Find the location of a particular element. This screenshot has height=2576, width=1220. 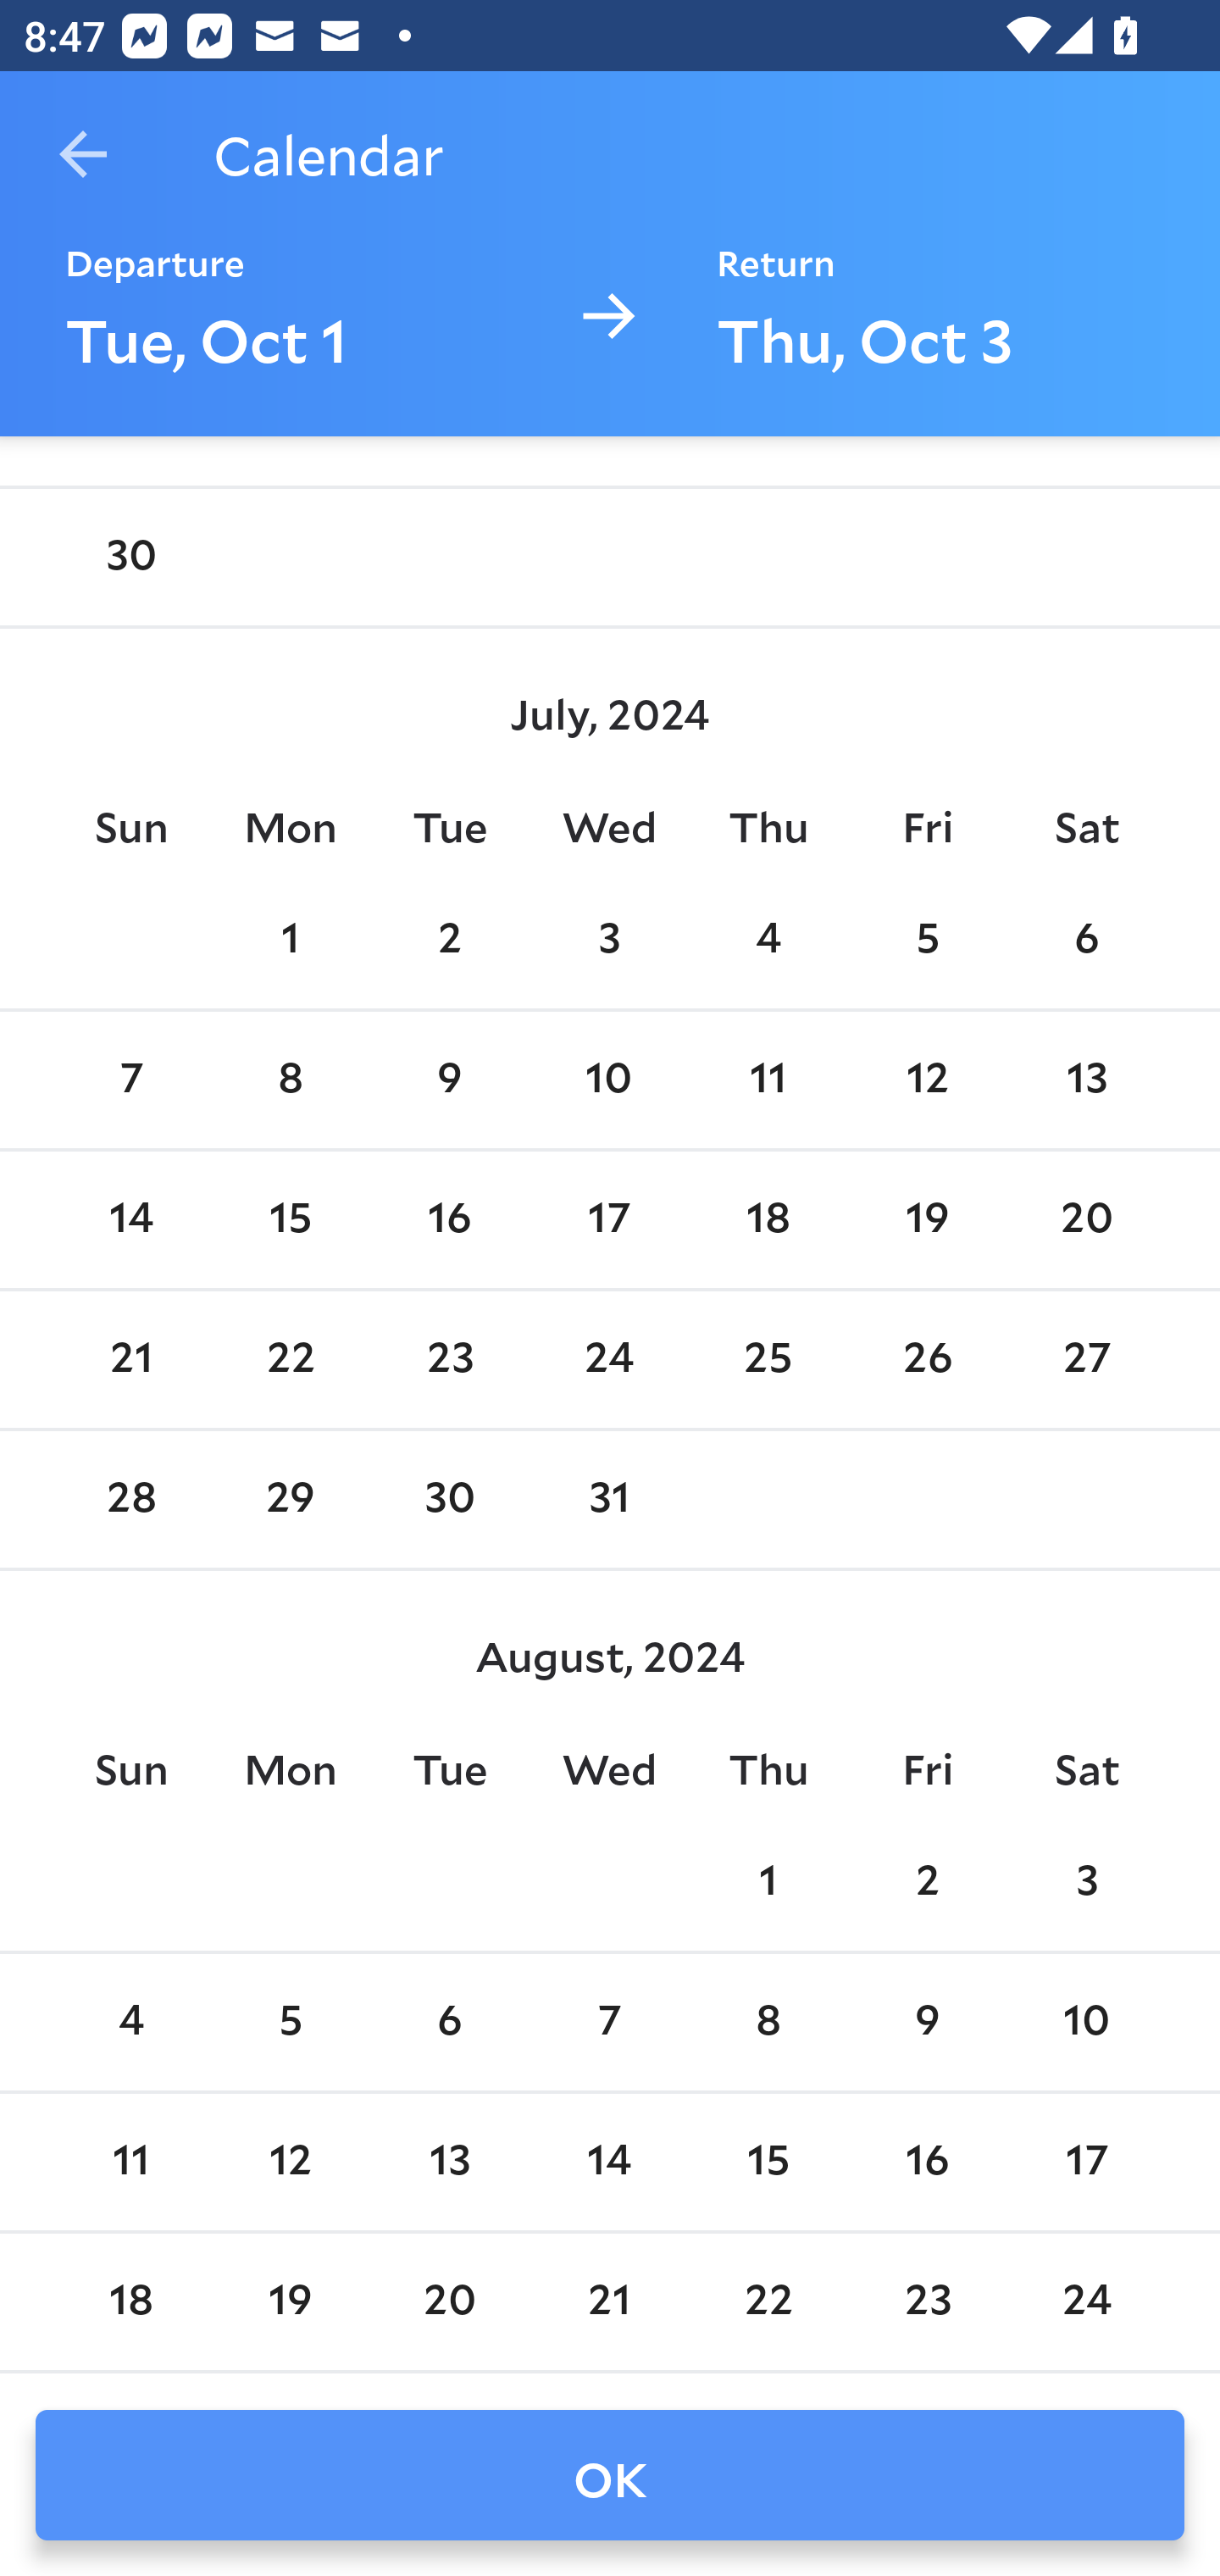

18 is located at coordinates (768, 1220).